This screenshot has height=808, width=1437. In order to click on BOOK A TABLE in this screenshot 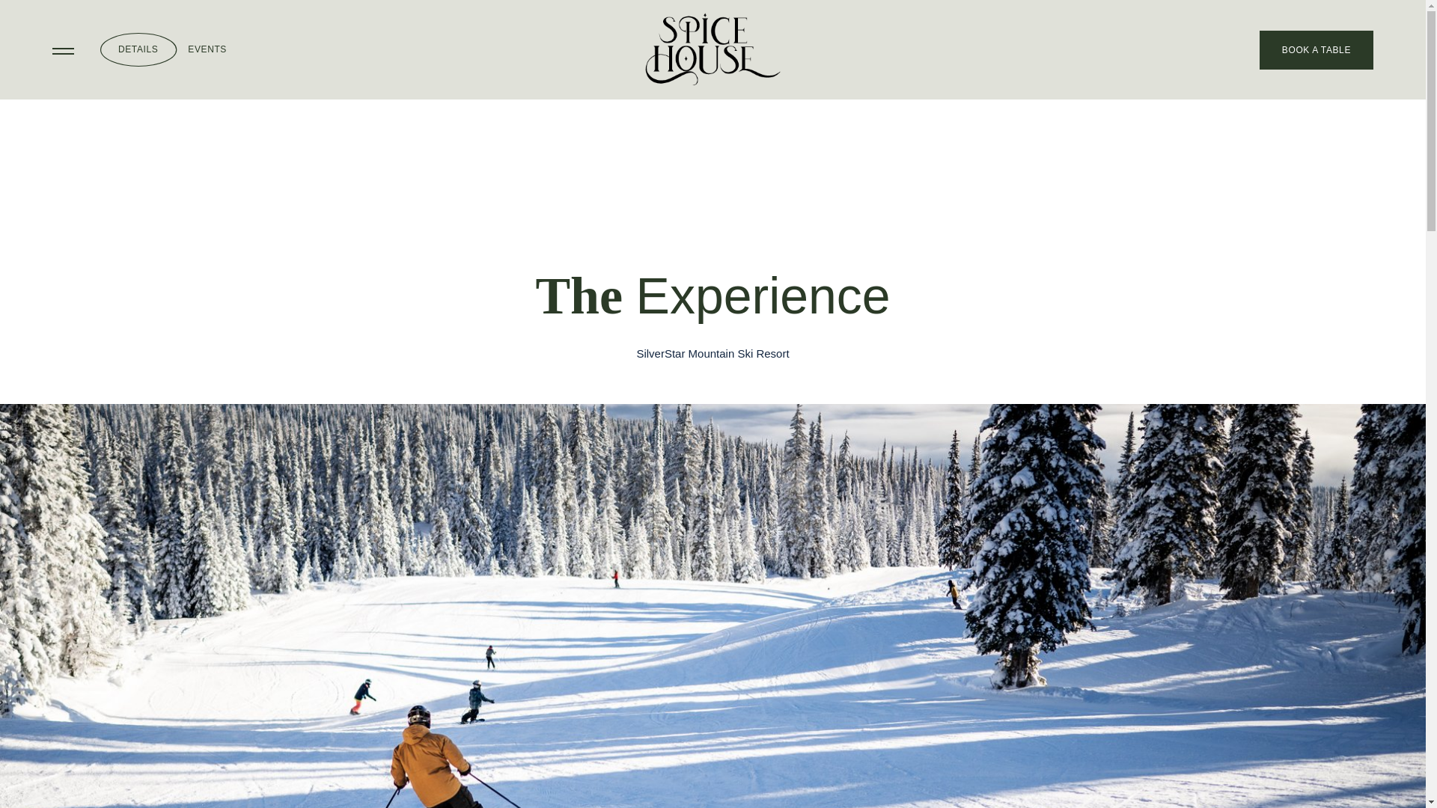, I will do `click(1317, 49)`.